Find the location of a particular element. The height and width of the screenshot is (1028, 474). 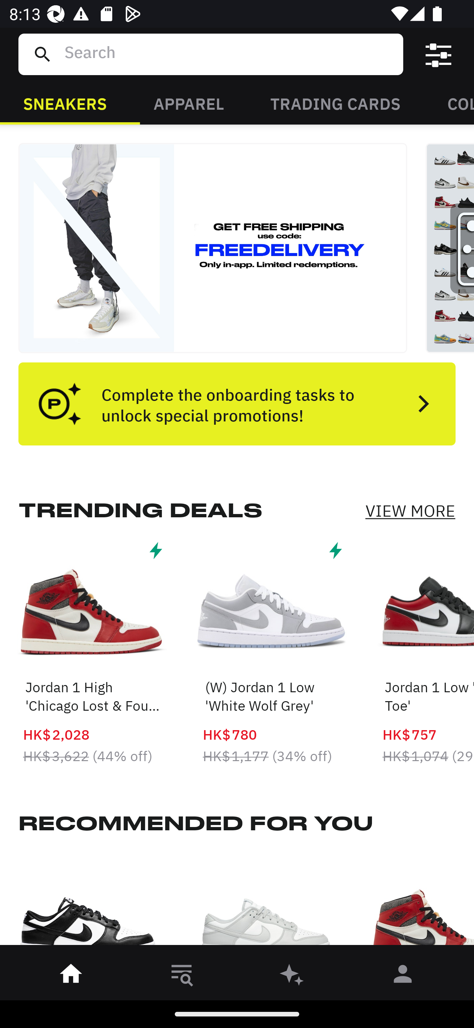

 is located at coordinates (438, 54).